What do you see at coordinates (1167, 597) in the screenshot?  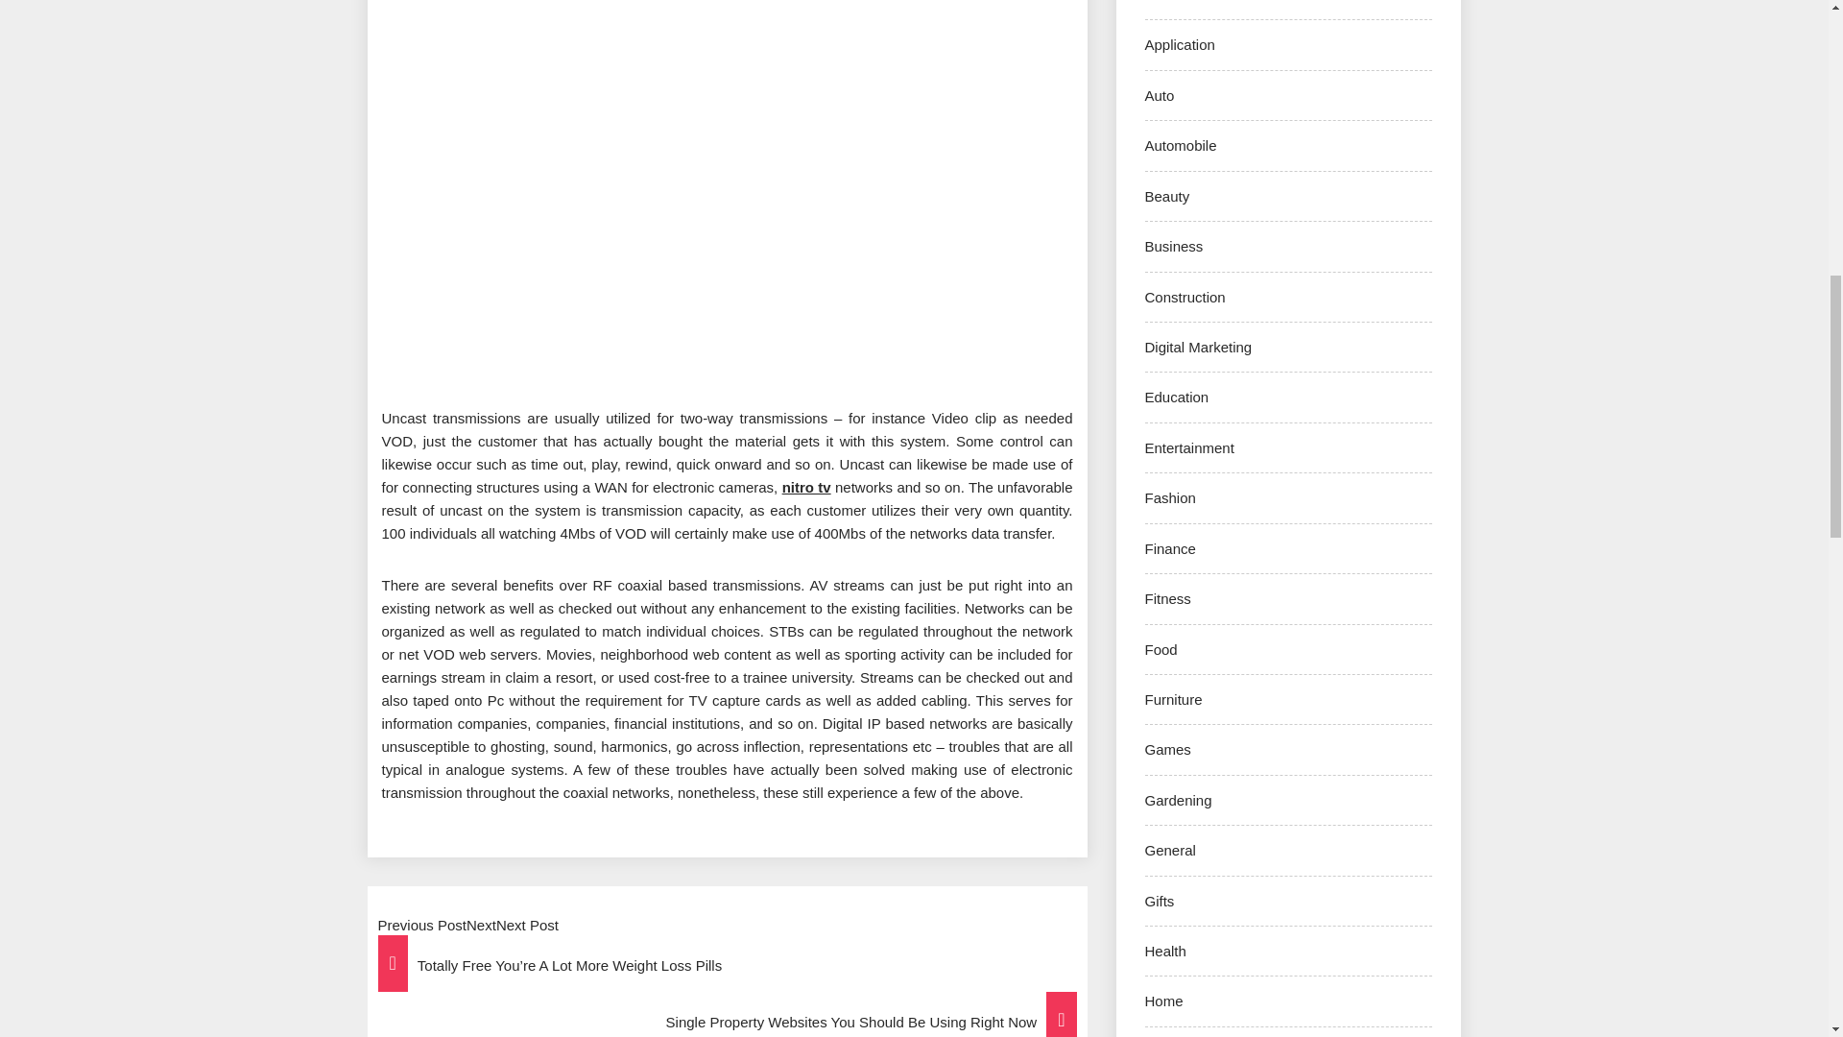 I see `Fitness` at bounding box center [1167, 597].